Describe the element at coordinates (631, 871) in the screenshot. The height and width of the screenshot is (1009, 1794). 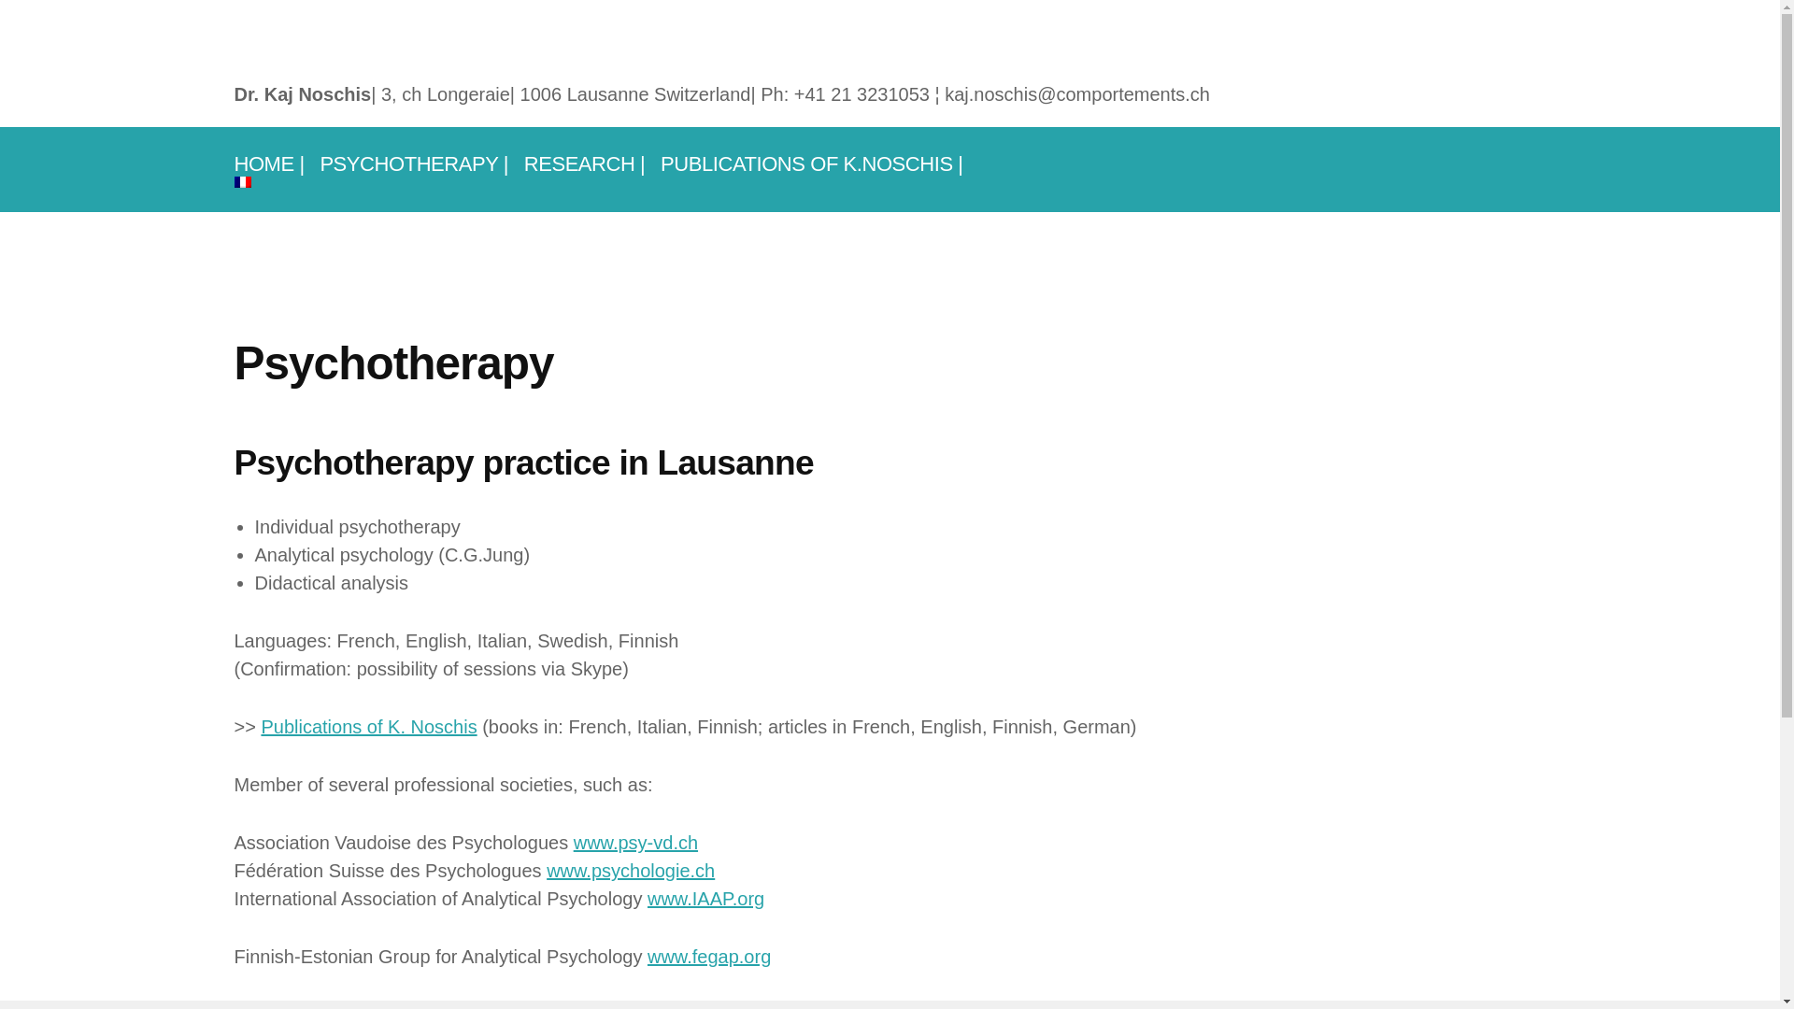
I see `www.psychologie.ch` at that location.